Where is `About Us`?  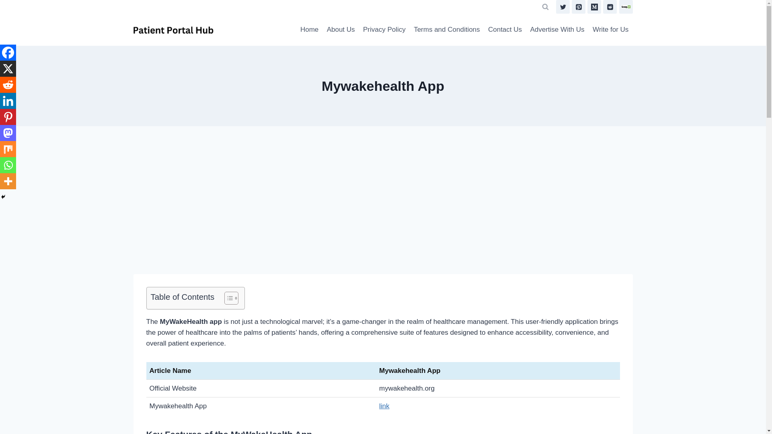 About Us is located at coordinates (341, 30).